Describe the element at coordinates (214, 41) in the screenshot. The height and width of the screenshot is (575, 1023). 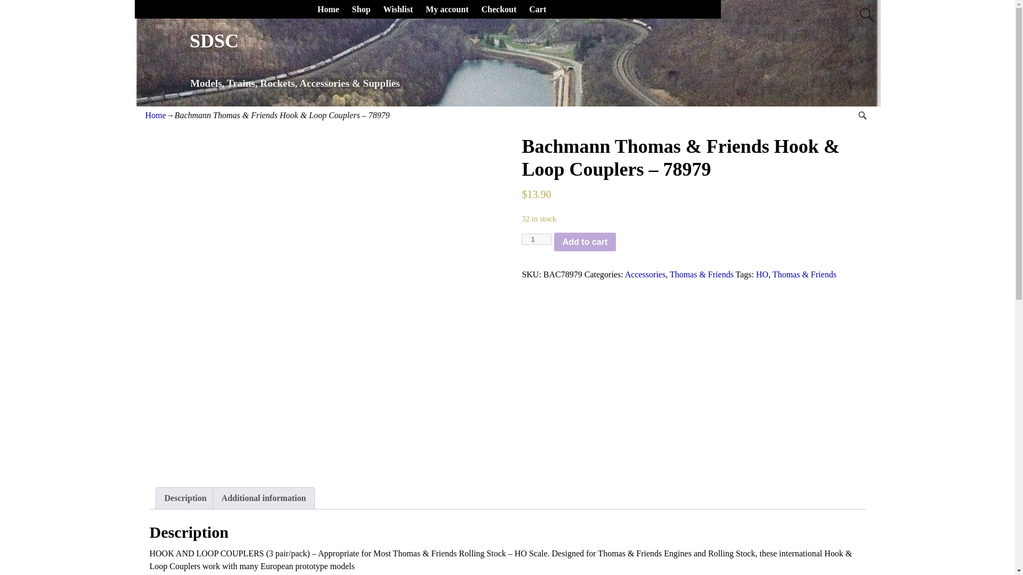
I see `SDSC` at that location.